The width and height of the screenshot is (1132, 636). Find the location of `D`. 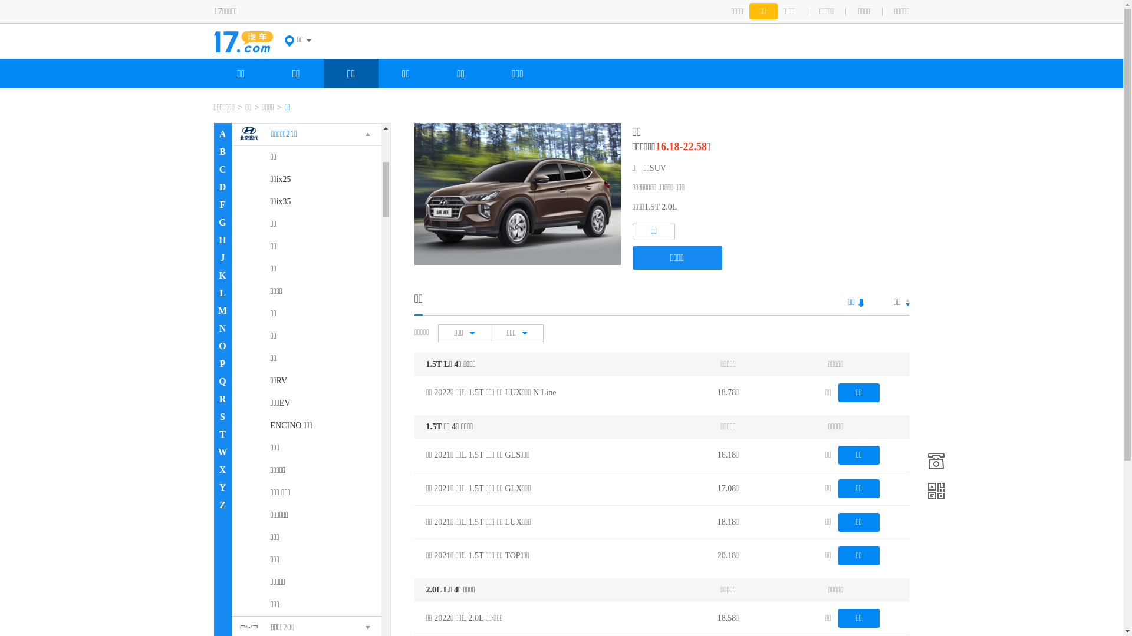

D is located at coordinates (222, 187).